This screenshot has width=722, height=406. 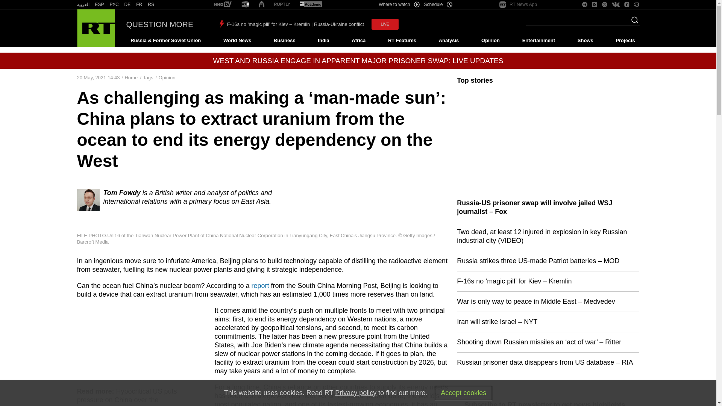 What do you see at coordinates (237, 41) in the screenshot?
I see `World News` at bounding box center [237, 41].